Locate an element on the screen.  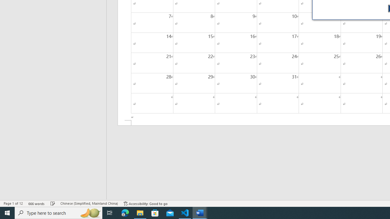
Word - 2 running windows is located at coordinates (200, 213).